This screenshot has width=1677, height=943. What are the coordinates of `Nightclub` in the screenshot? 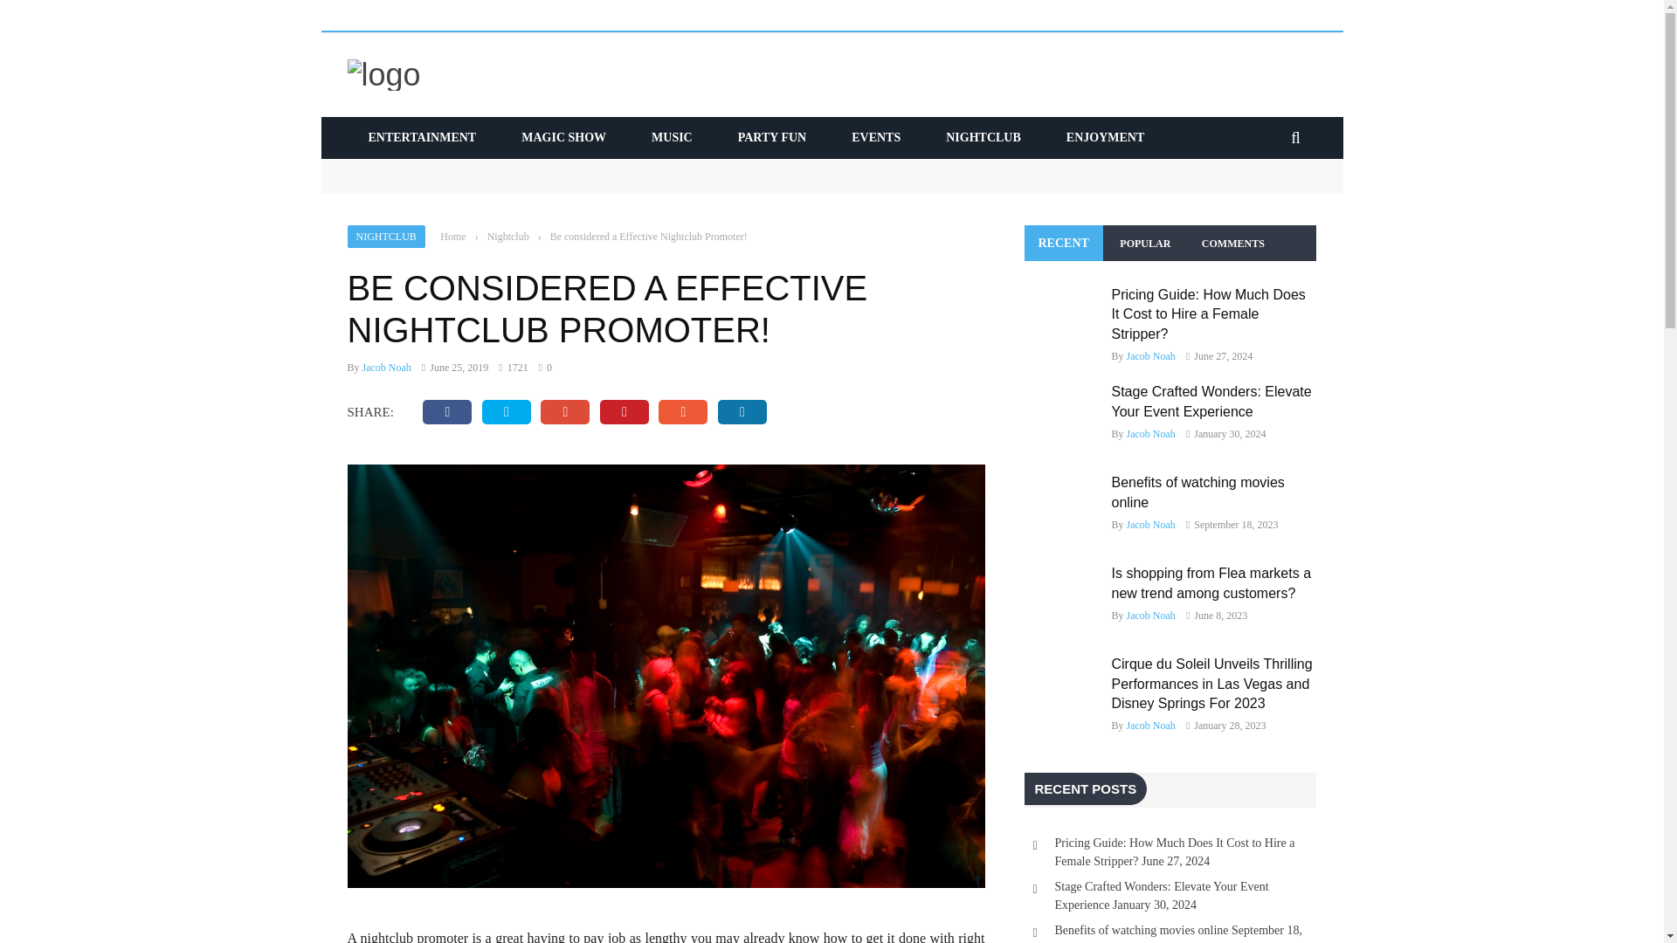 It's located at (508, 236).